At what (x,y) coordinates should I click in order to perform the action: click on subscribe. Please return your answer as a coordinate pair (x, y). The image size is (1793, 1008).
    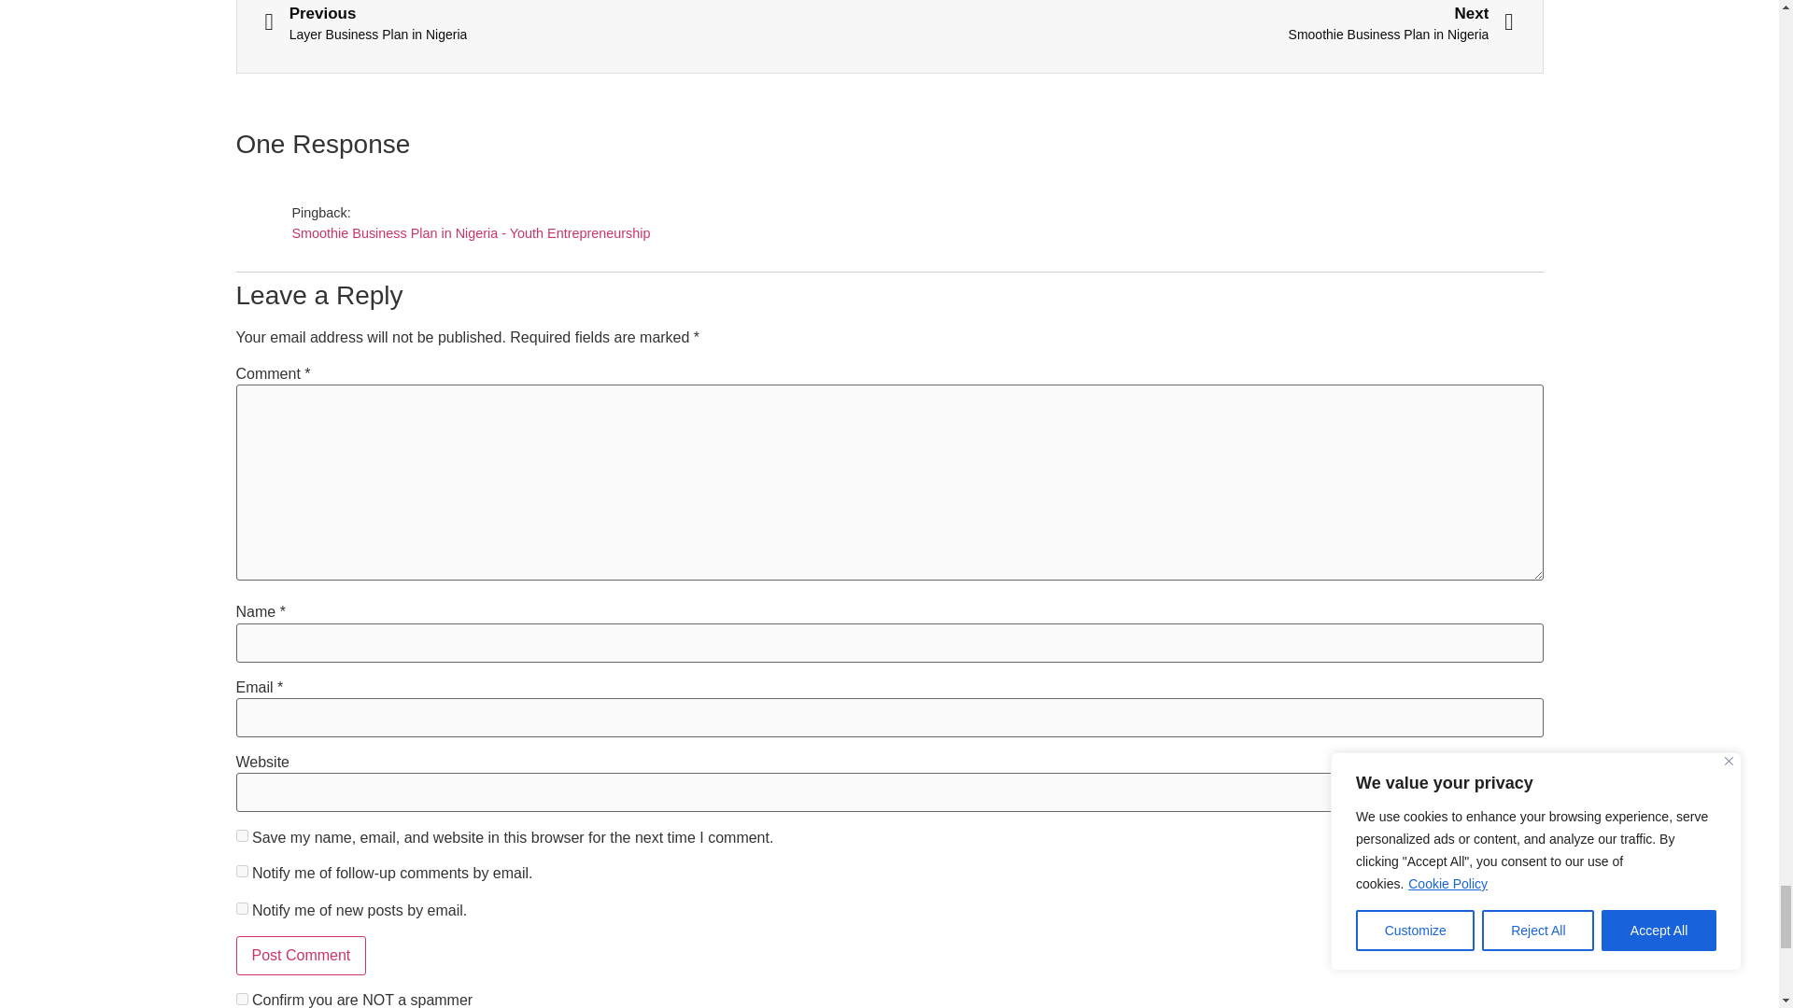
    Looking at the image, I should click on (241, 870).